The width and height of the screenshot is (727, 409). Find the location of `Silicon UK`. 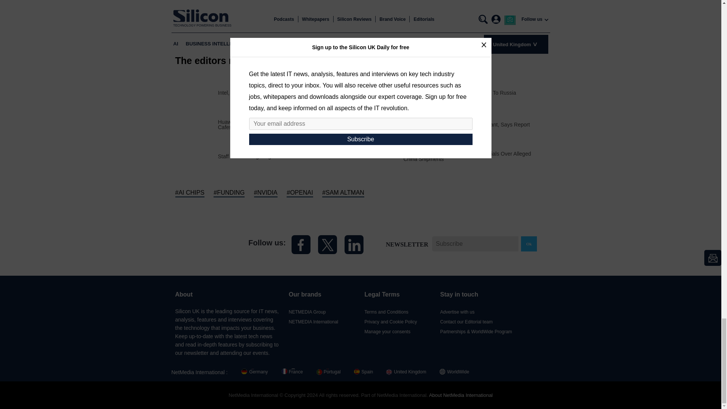

Silicon UK is located at coordinates (204, 244).